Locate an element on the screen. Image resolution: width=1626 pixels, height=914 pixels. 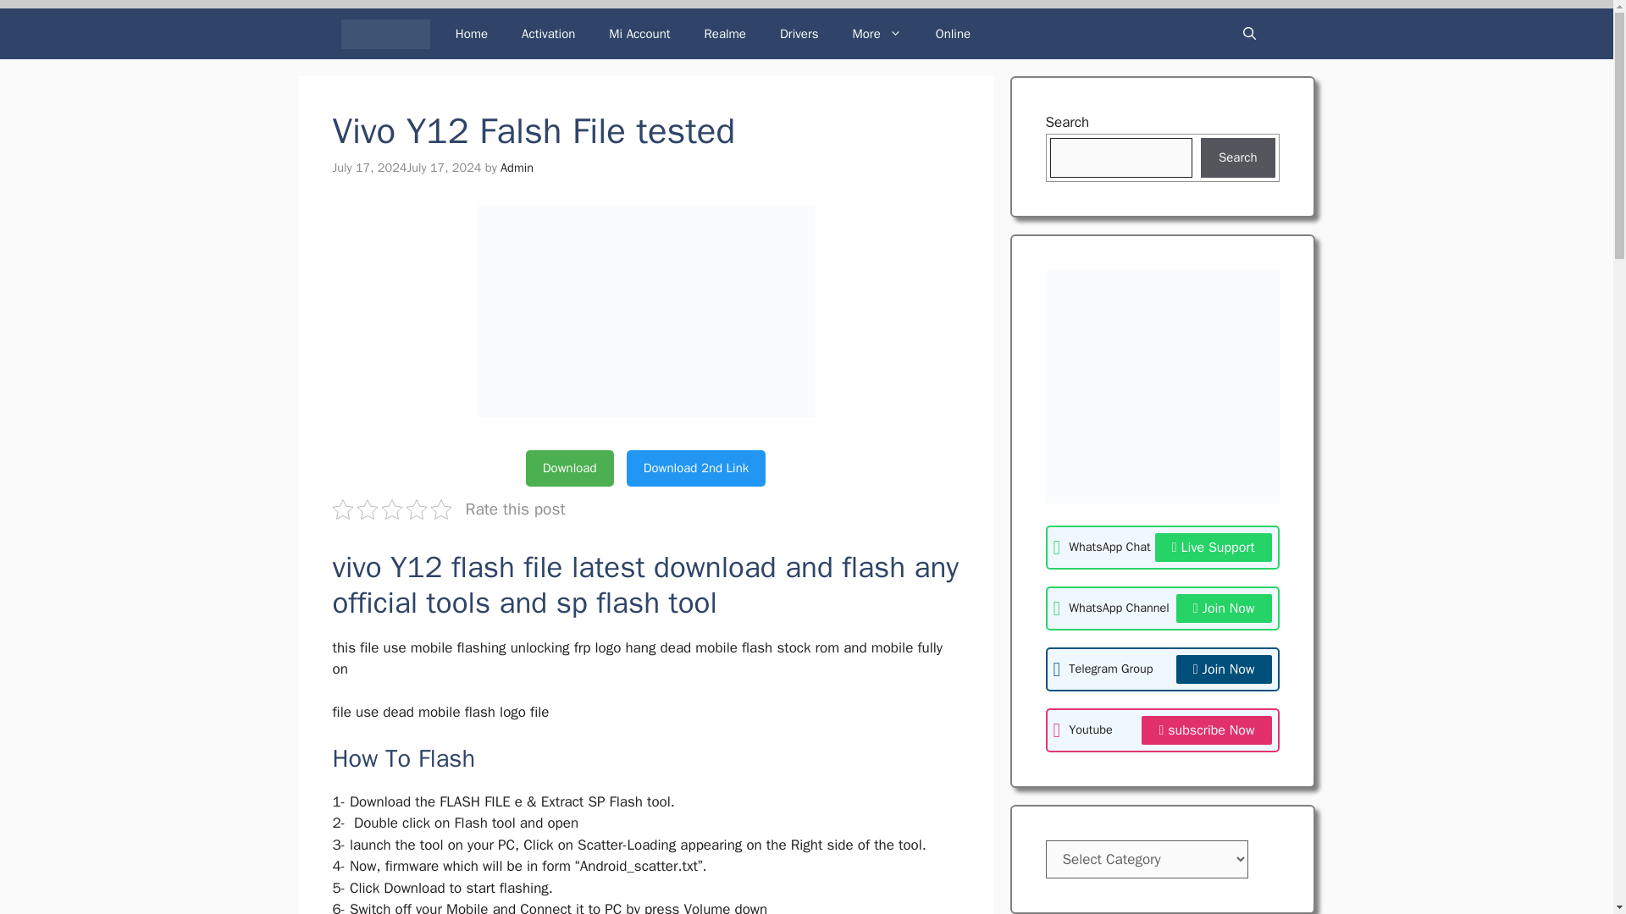
Realme is located at coordinates (725, 34).